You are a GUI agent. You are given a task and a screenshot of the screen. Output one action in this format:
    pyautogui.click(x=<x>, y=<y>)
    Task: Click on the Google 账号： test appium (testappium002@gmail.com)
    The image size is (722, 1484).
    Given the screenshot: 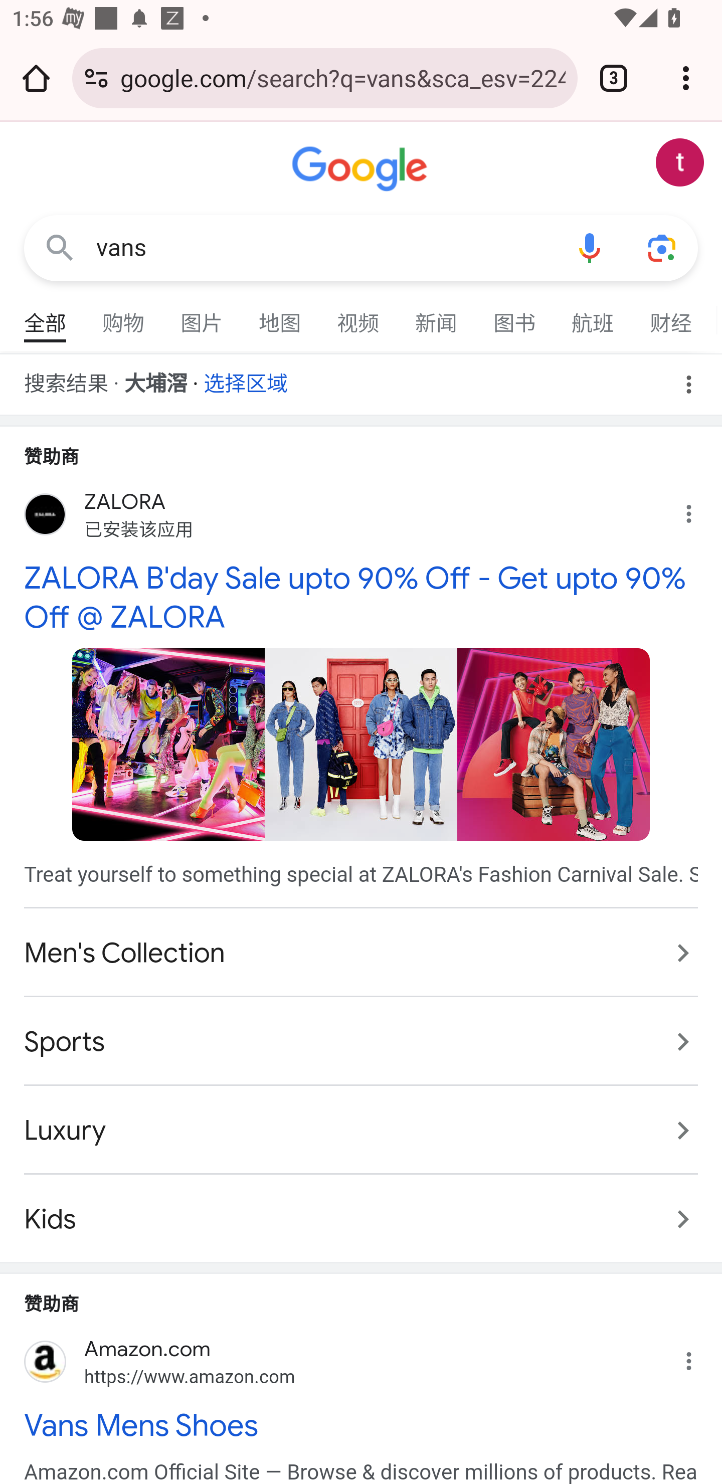 What is the action you would take?
    pyautogui.click(x=680, y=162)
    